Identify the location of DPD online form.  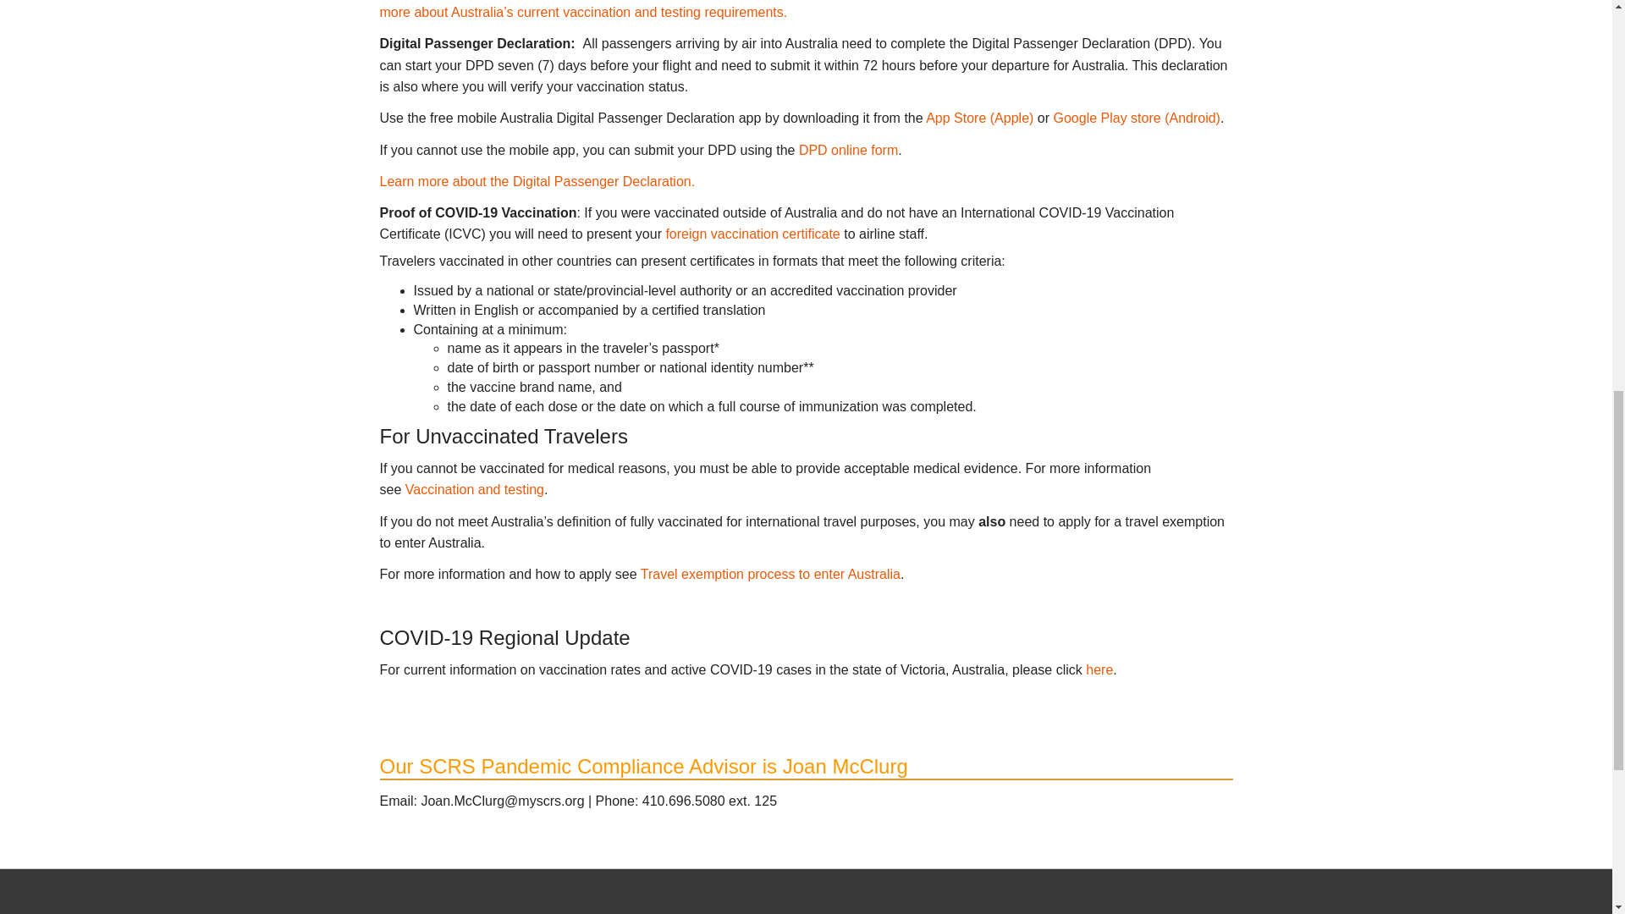
(848, 149).